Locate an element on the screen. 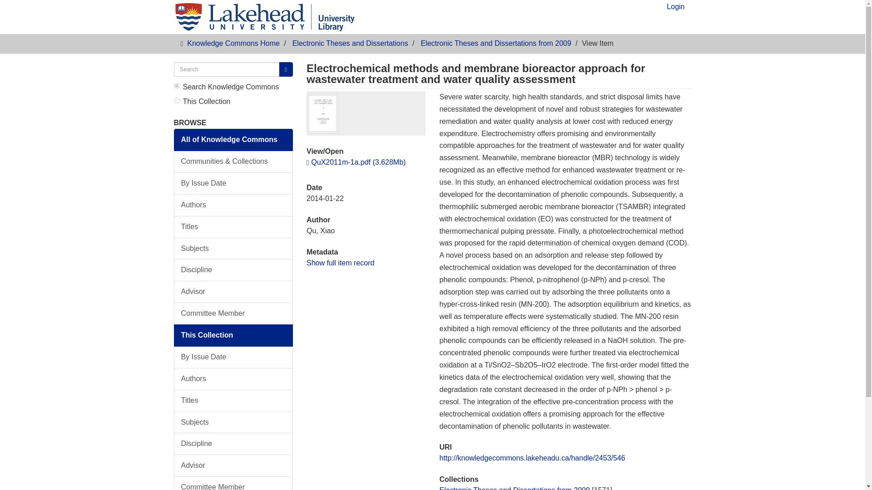 This screenshot has width=872, height=490. Knowledge Commons Home is located at coordinates (233, 43).